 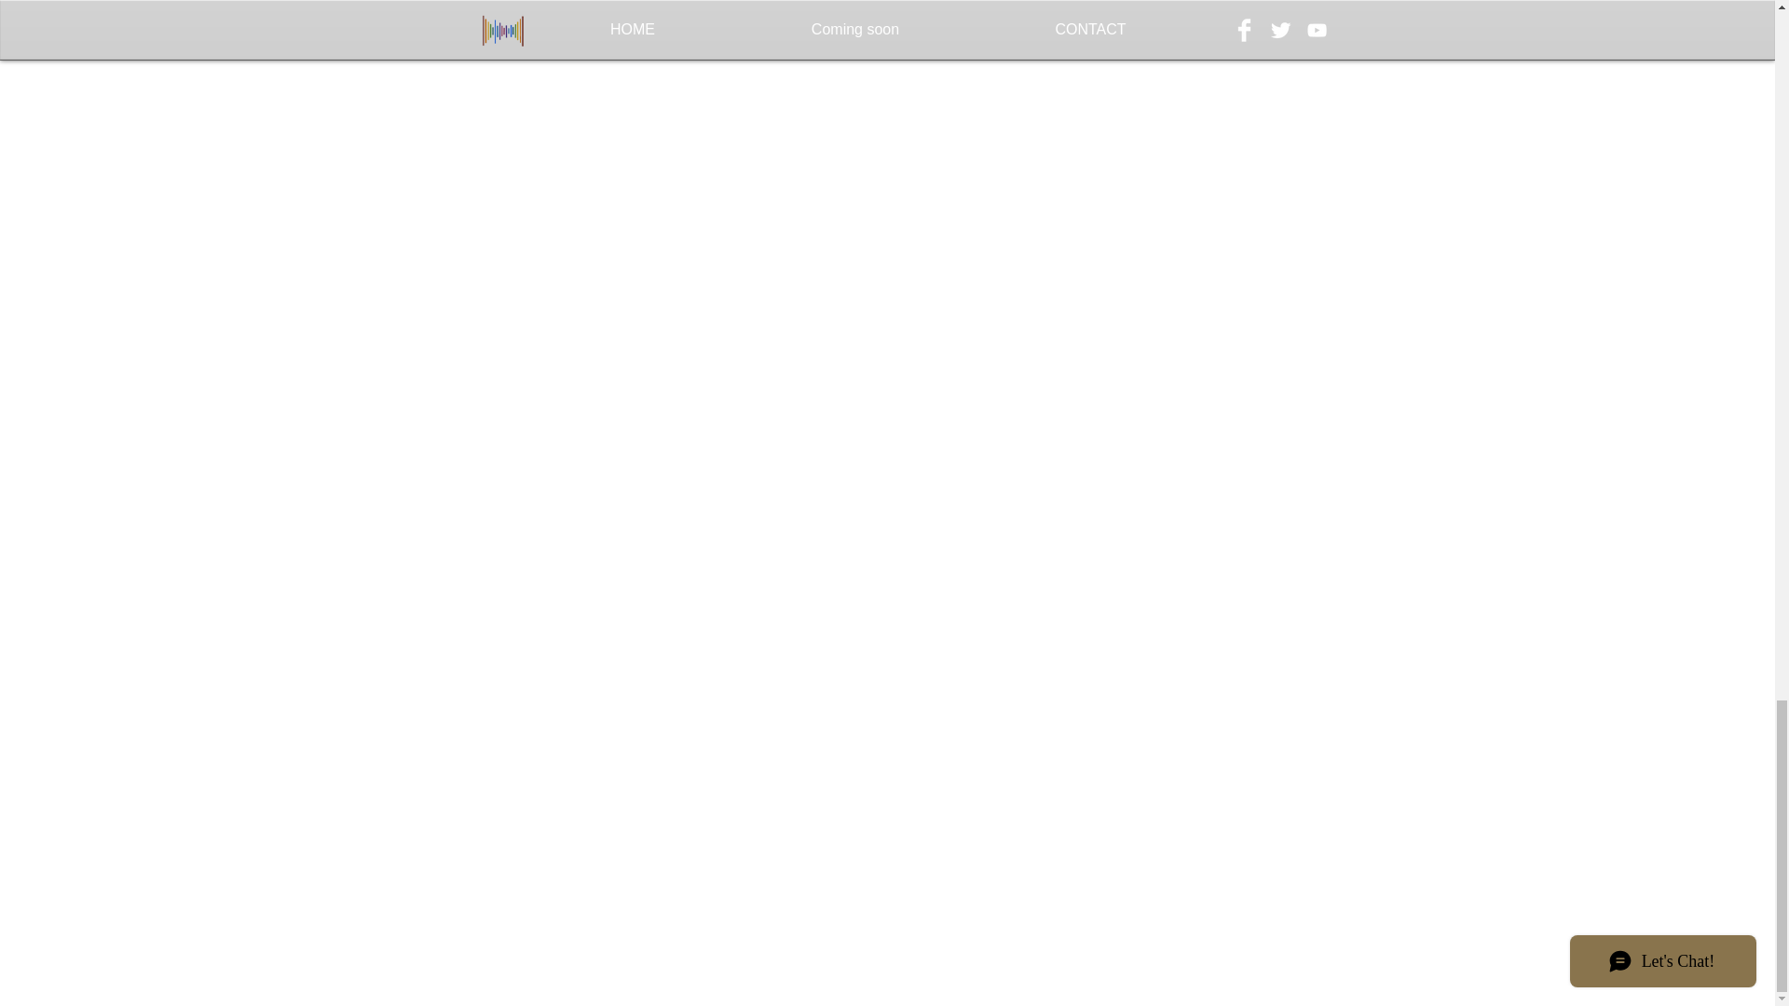 What do you see at coordinates (613, 86) in the screenshot?
I see `External YouTube` at bounding box center [613, 86].